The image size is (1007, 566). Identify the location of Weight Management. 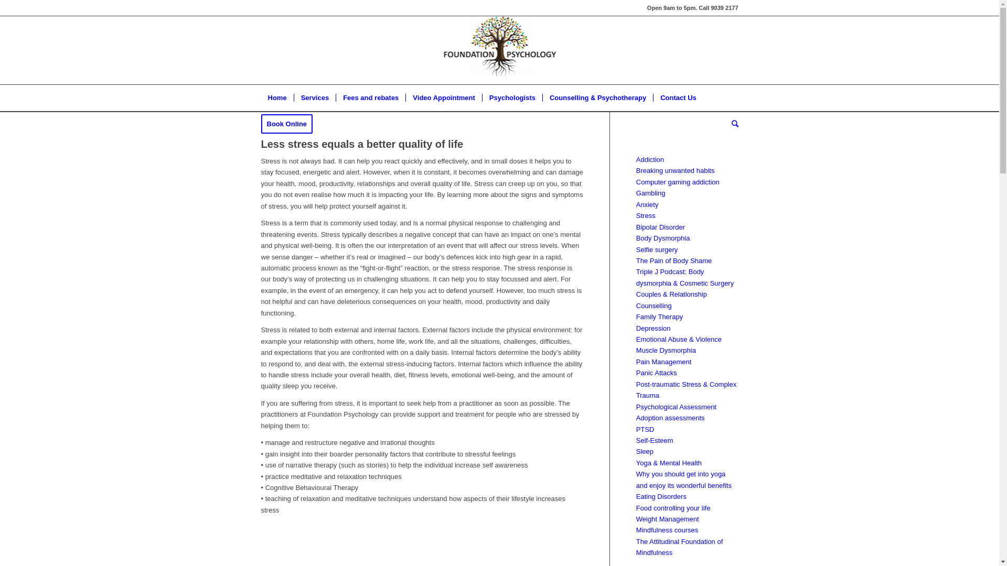
(668, 519).